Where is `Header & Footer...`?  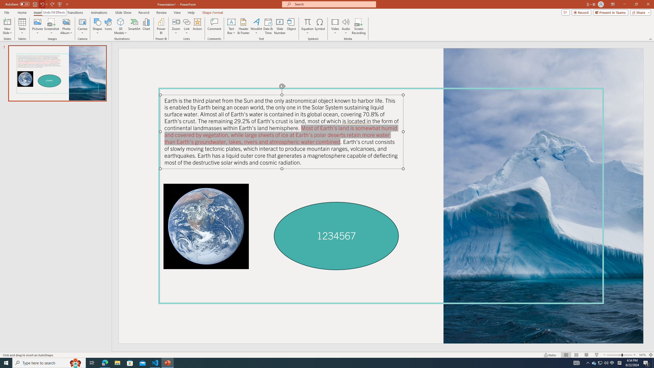
Header & Footer... is located at coordinates (243, 26).